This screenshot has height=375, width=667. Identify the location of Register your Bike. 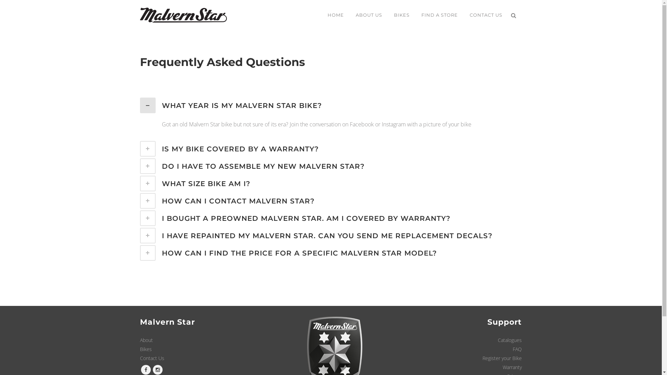
(502, 358).